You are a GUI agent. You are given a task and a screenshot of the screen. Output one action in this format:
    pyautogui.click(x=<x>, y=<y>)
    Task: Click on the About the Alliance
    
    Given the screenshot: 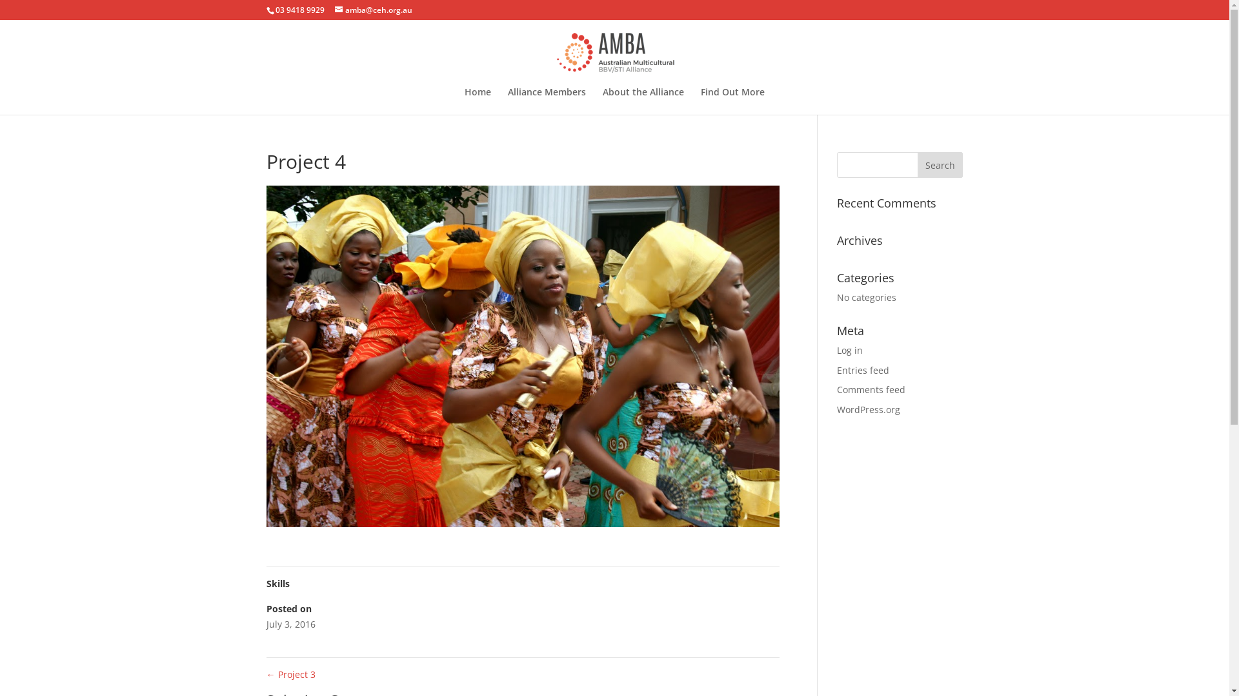 What is the action you would take?
    pyautogui.click(x=643, y=101)
    